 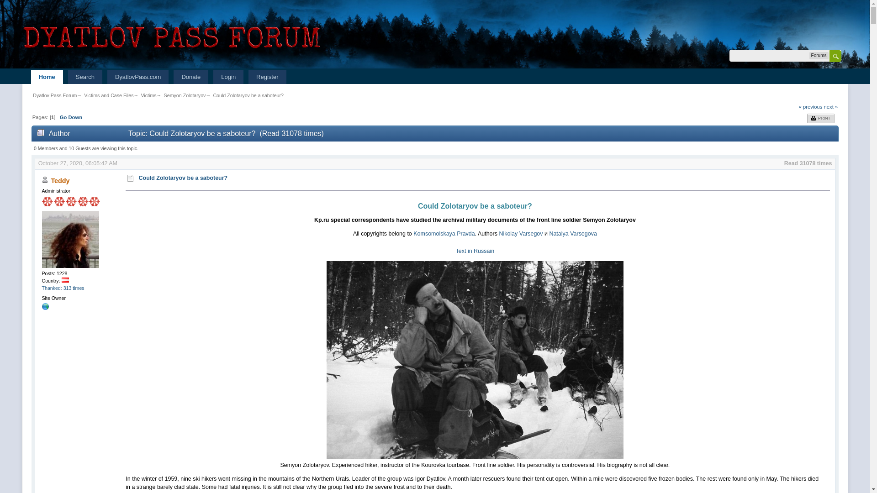 What do you see at coordinates (820, 119) in the screenshot?
I see `PRINT` at bounding box center [820, 119].